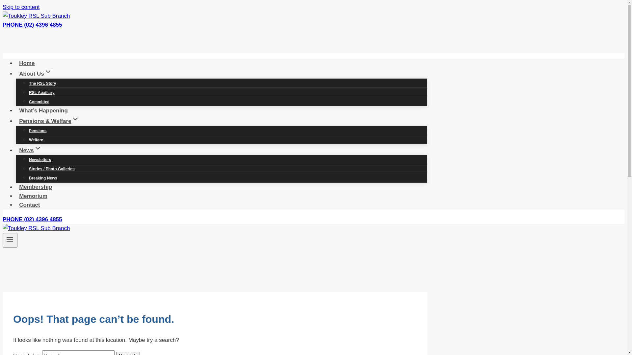 The width and height of the screenshot is (632, 355). Describe the element at coordinates (36, 74) in the screenshot. I see `About UsExpand` at that location.